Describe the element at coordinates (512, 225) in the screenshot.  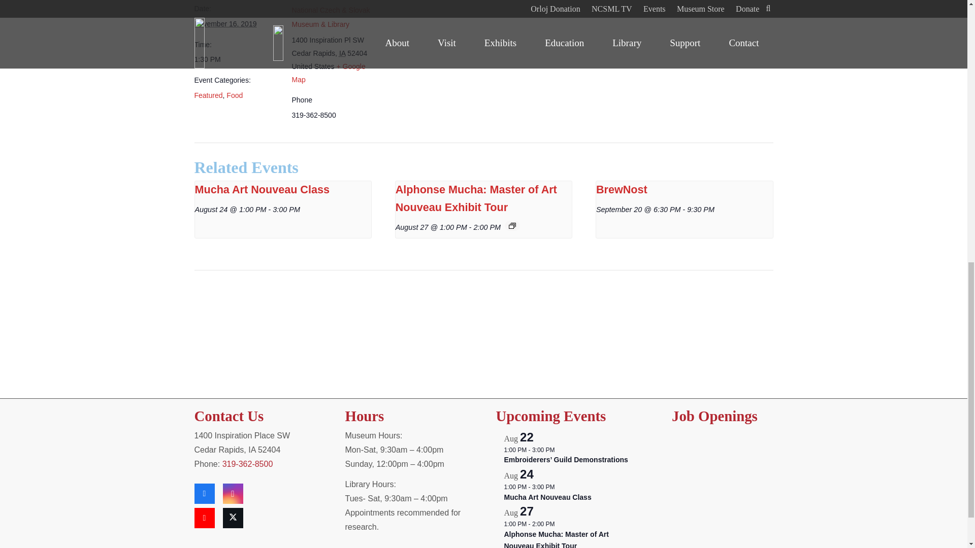
I see `Event Series` at that location.